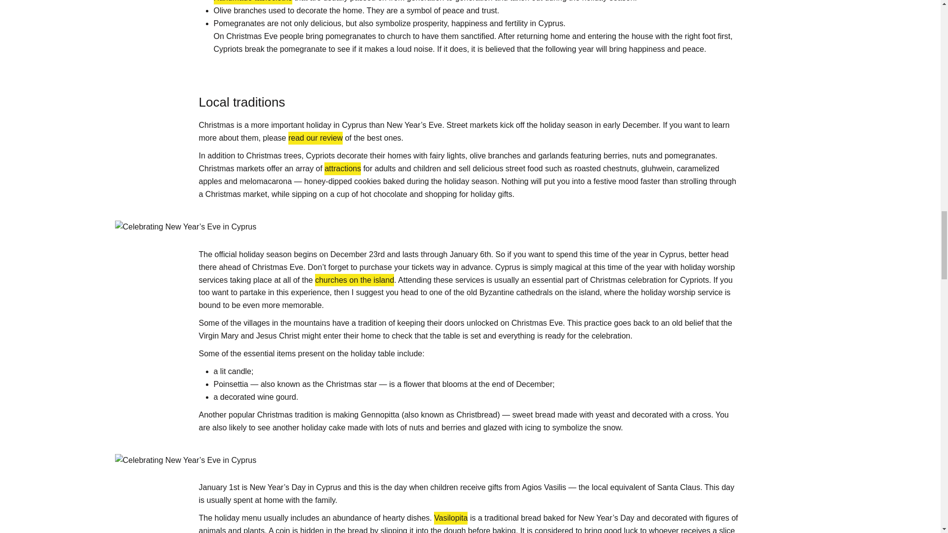 This screenshot has height=533, width=948. Describe the element at coordinates (343, 169) in the screenshot. I see `attractions` at that location.